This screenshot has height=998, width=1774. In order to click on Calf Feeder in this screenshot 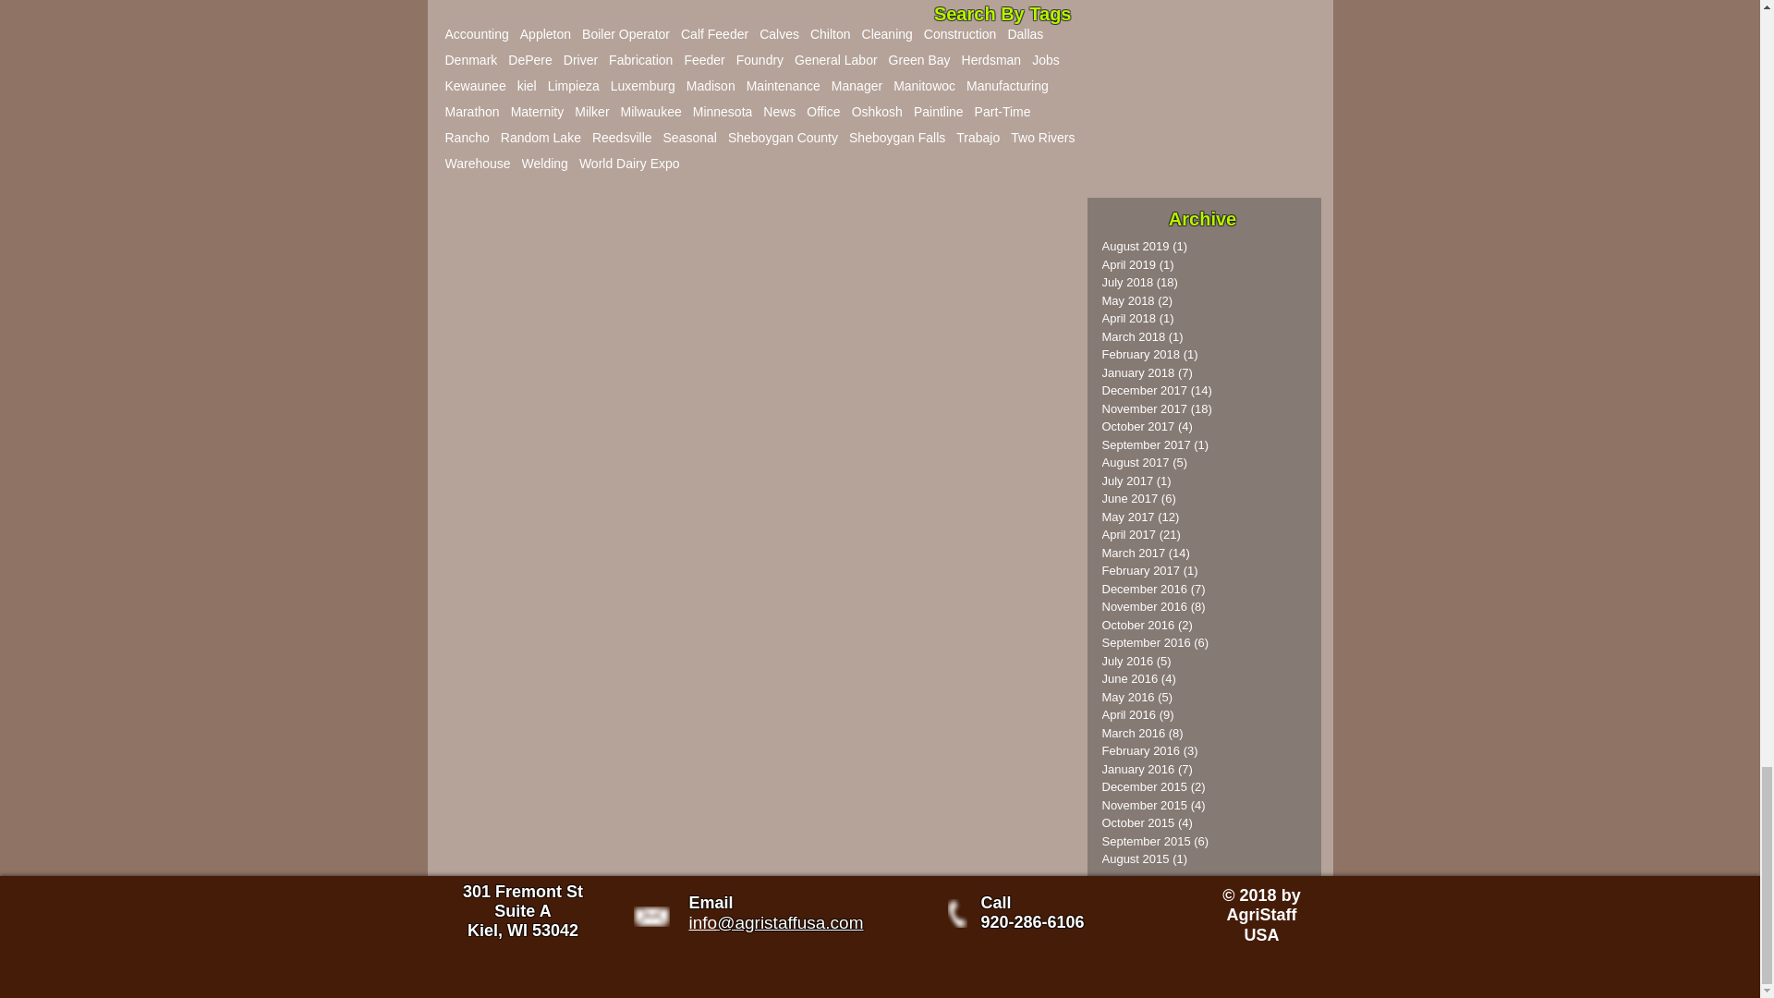, I will do `click(715, 34)`.